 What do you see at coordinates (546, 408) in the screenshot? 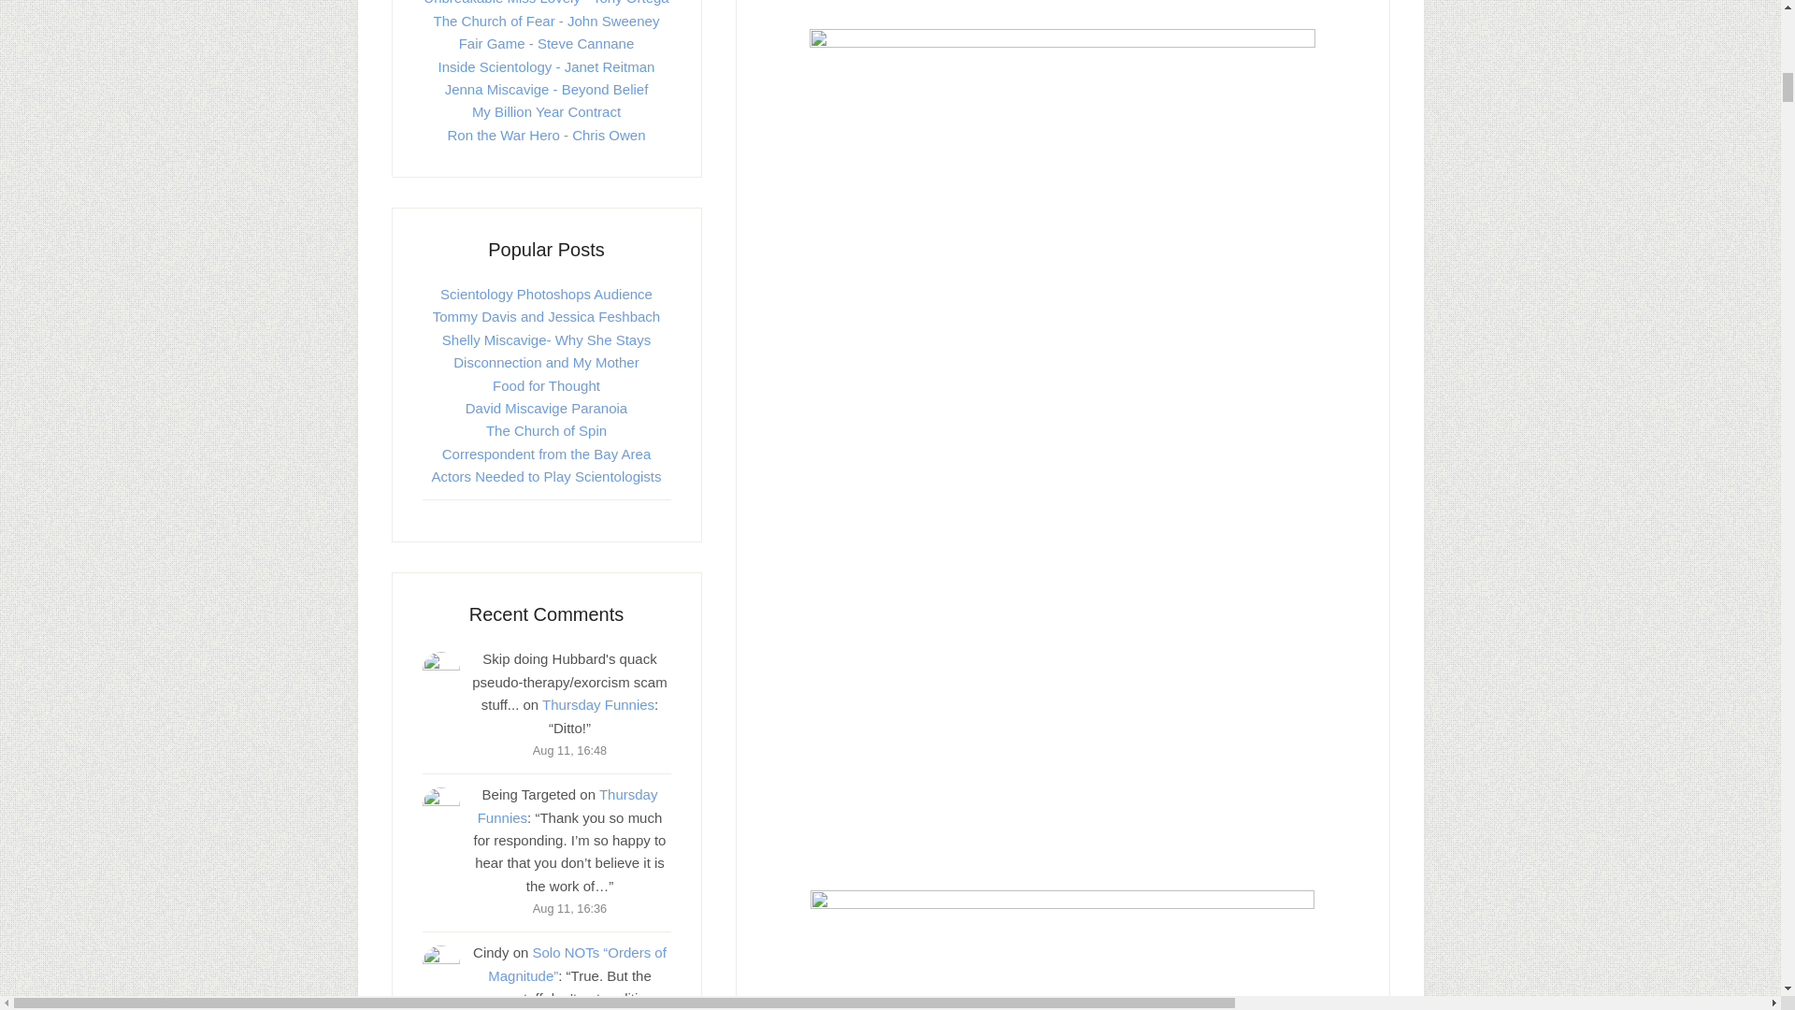
I see `David Miscavige Paranoia` at bounding box center [546, 408].